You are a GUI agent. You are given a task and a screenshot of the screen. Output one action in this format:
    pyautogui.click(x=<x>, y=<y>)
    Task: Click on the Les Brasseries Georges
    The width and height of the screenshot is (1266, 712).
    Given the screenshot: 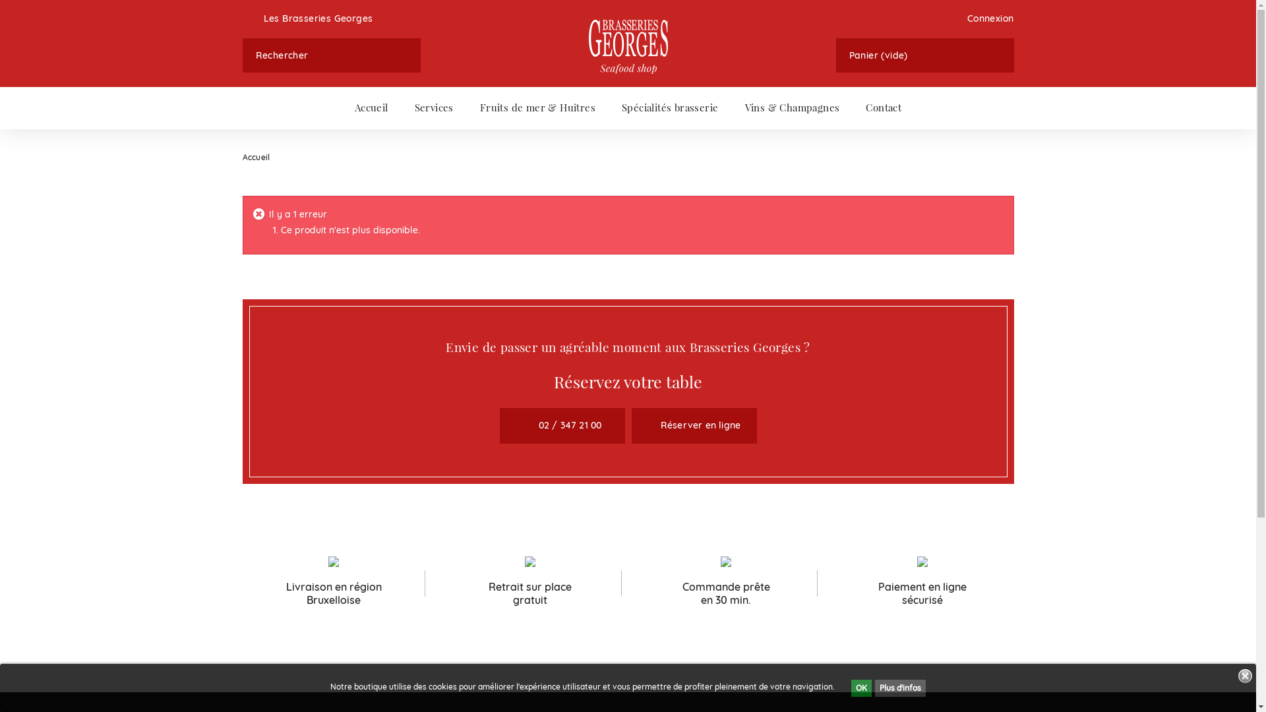 What is the action you would take?
    pyautogui.click(x=308, y=18)
    